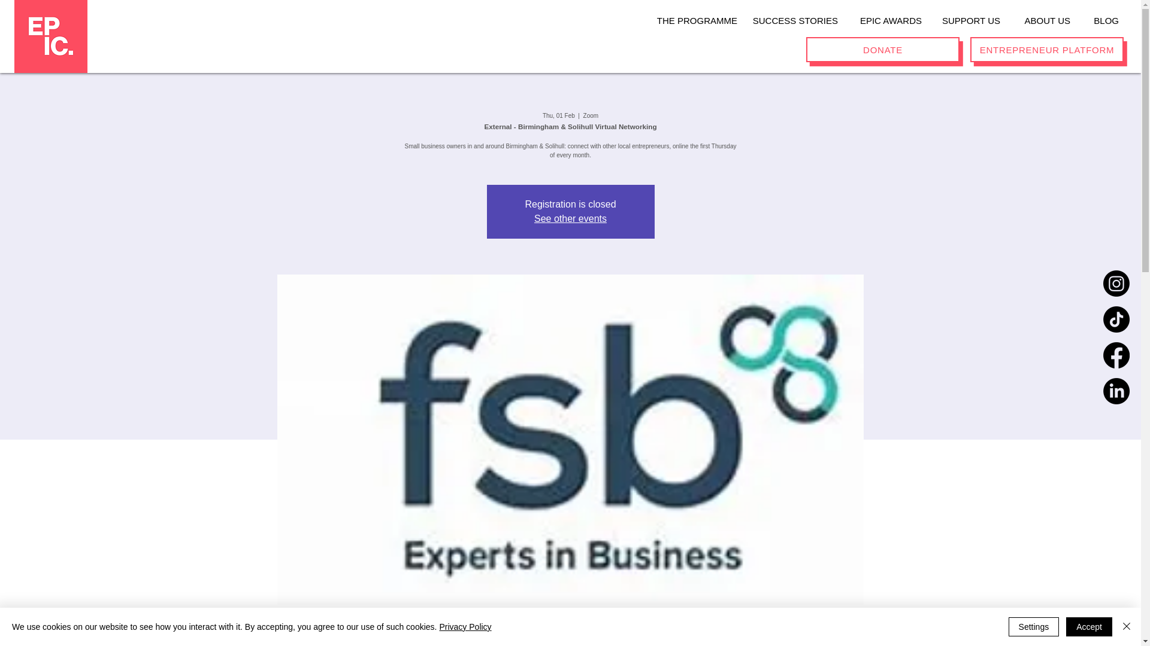 The image size is (1150, 646). Describe the element at coordinates (1099, 16) in the screenshot. I see `BLOG` at that location.